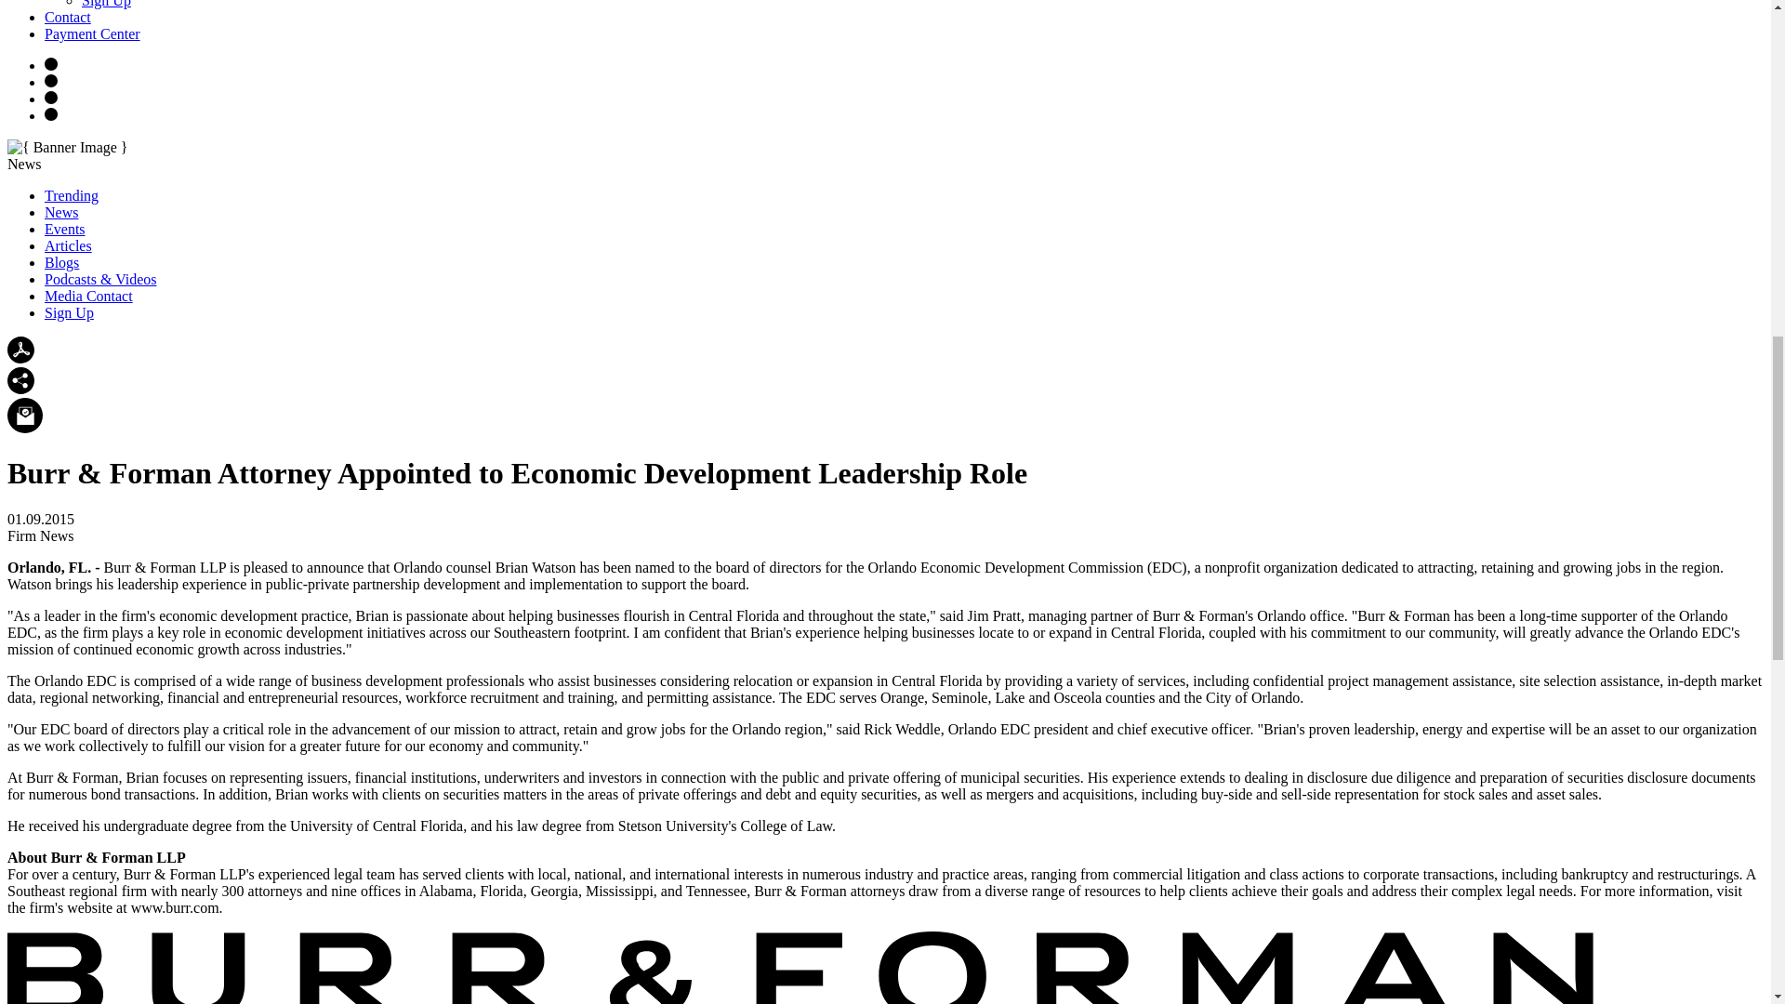  What do you see at coordinates (20, 358) in the screenshot?
I see `Print PDF` at bounding box center [20, 358].